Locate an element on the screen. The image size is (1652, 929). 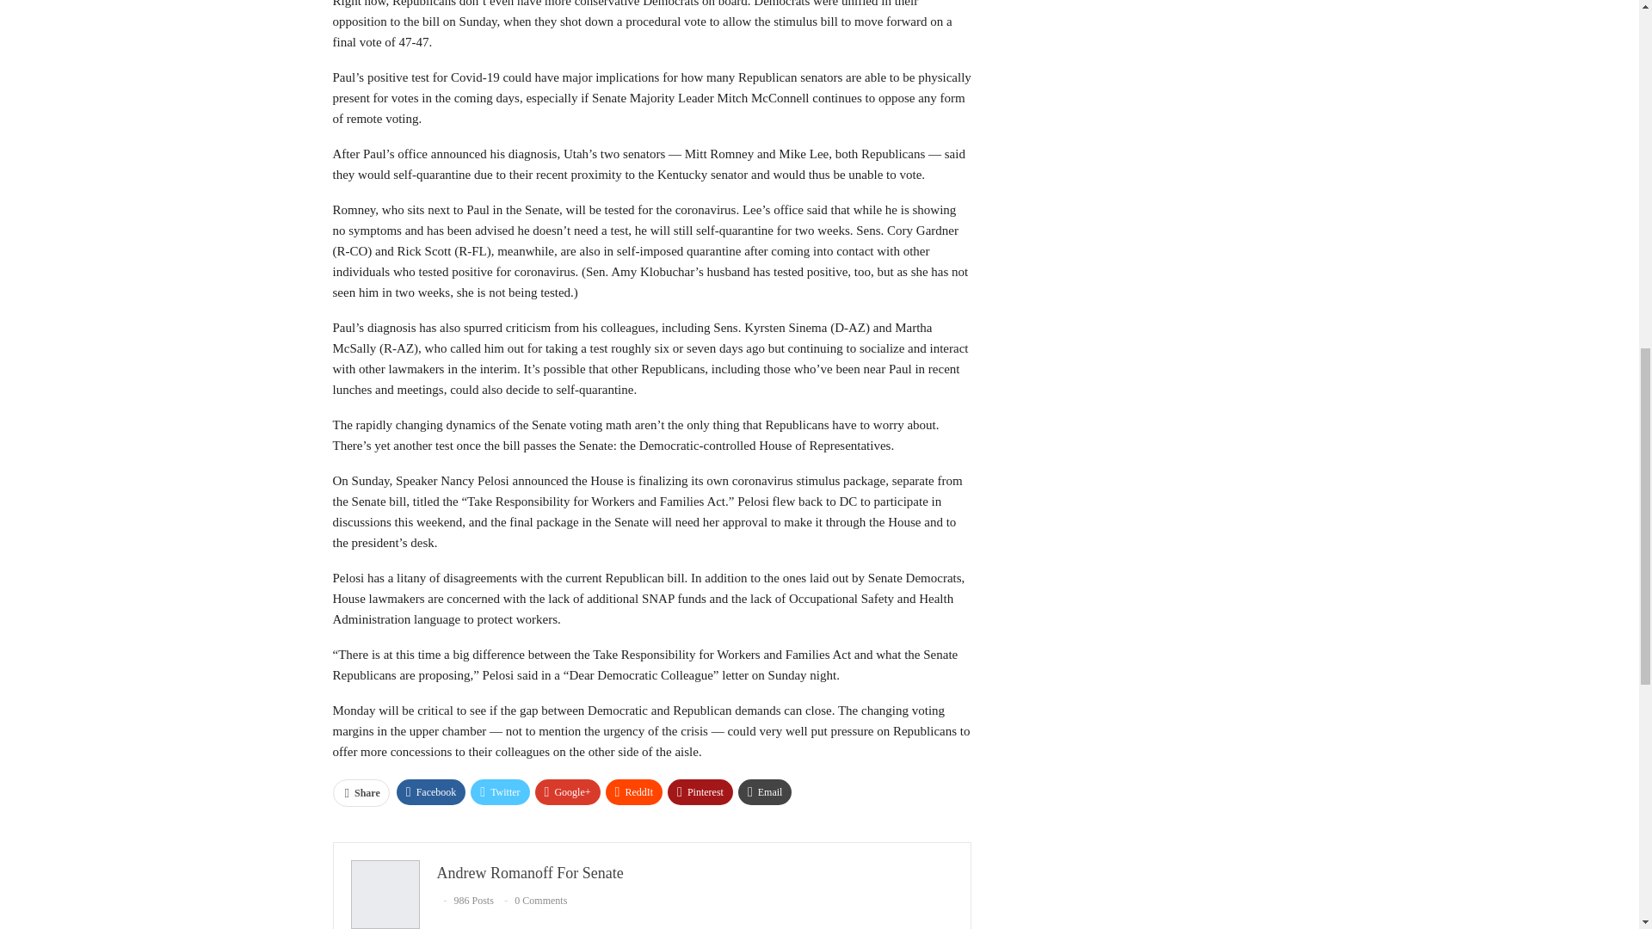
ReddIt is located at coordinates (635, 792).